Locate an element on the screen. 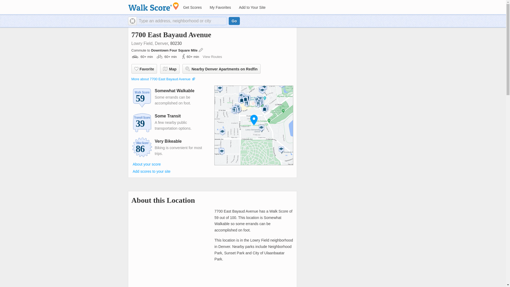  Add to Your Site is located at coordinates (252, 7).